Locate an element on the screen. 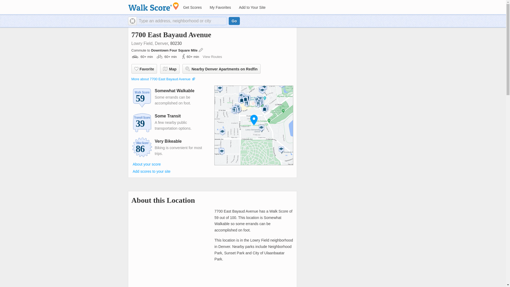  Add to Your Site is located at coordinates (252, 7).